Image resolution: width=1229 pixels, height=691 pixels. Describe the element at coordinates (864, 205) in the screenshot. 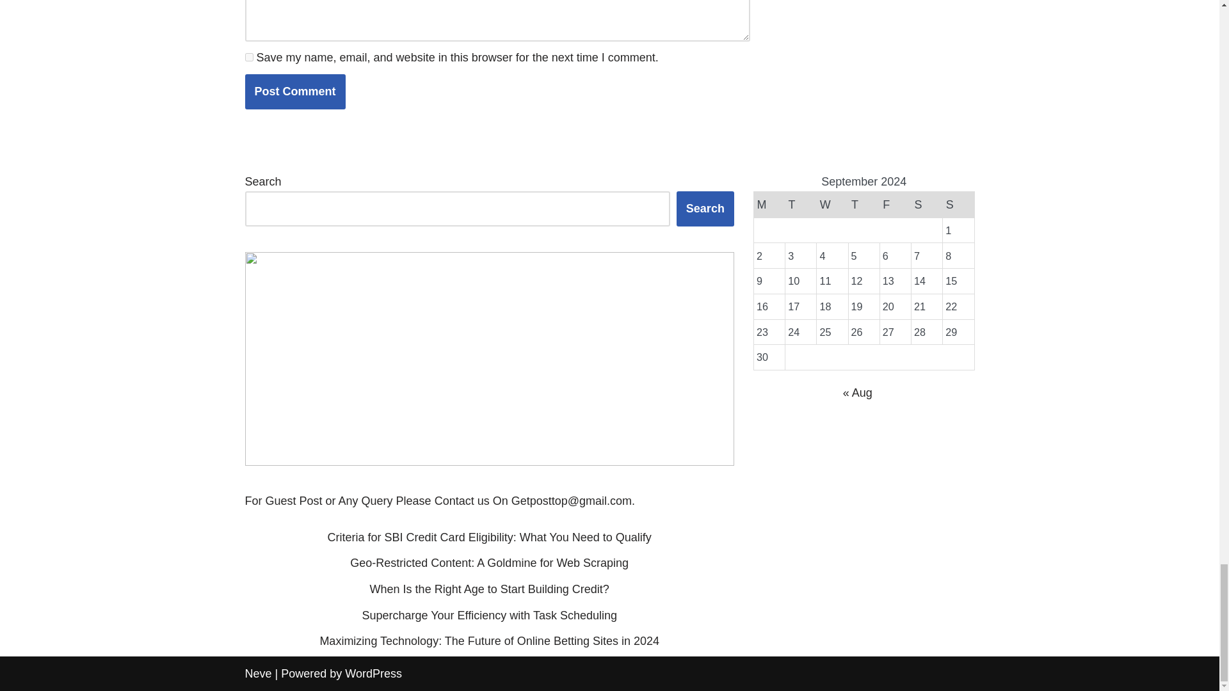

I see `Thursday` at that location.